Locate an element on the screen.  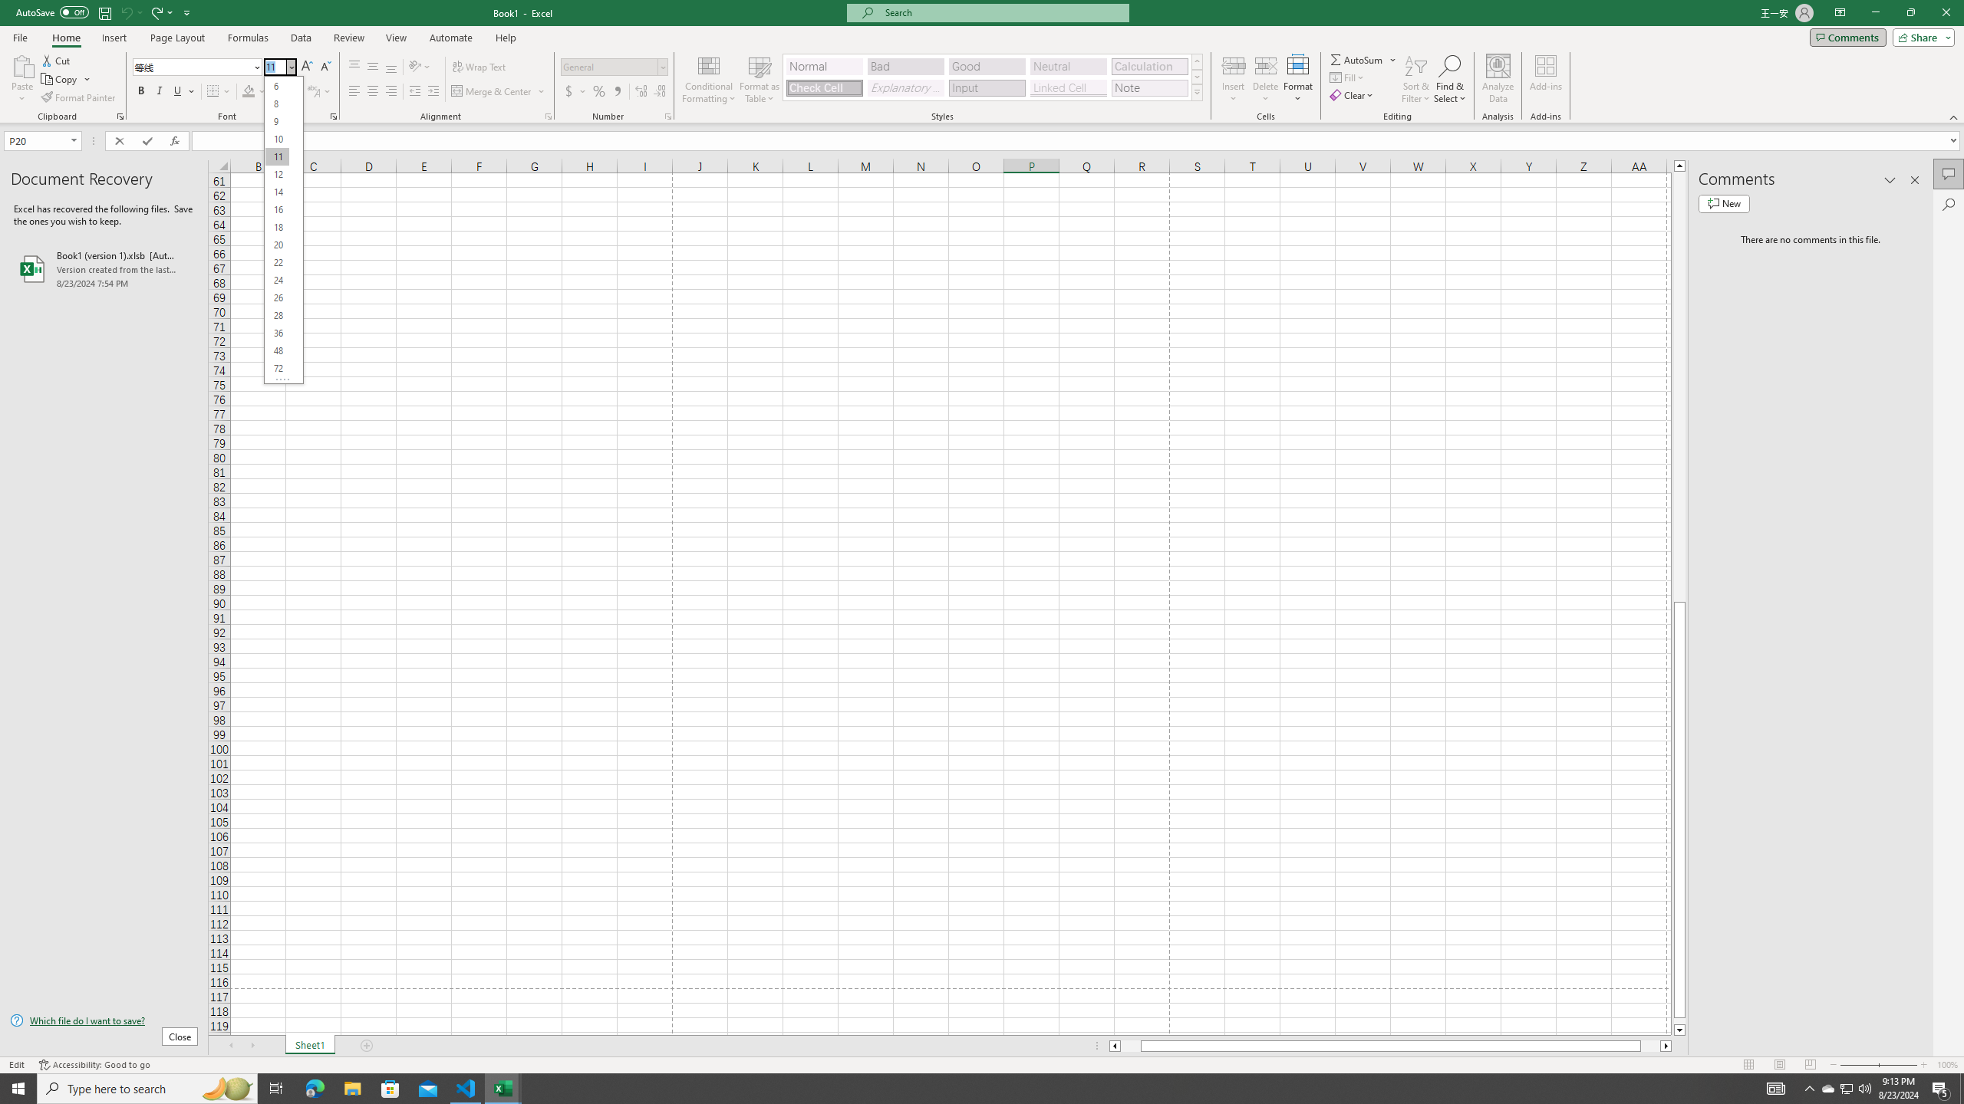
Decrease Font Size is located at coordinates (325, 67).